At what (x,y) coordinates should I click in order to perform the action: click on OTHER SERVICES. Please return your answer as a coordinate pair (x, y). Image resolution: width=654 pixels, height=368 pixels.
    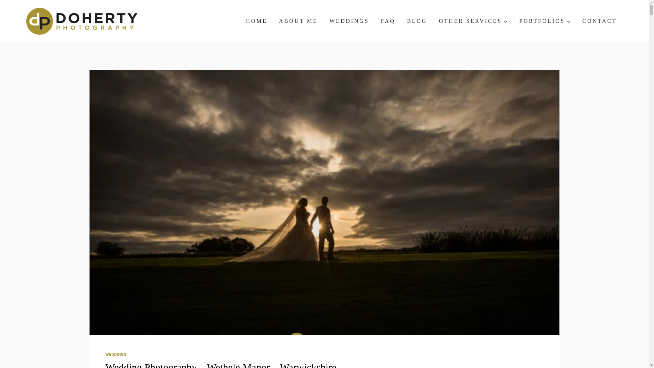
    Looking at the image, I should click on (473, 21).